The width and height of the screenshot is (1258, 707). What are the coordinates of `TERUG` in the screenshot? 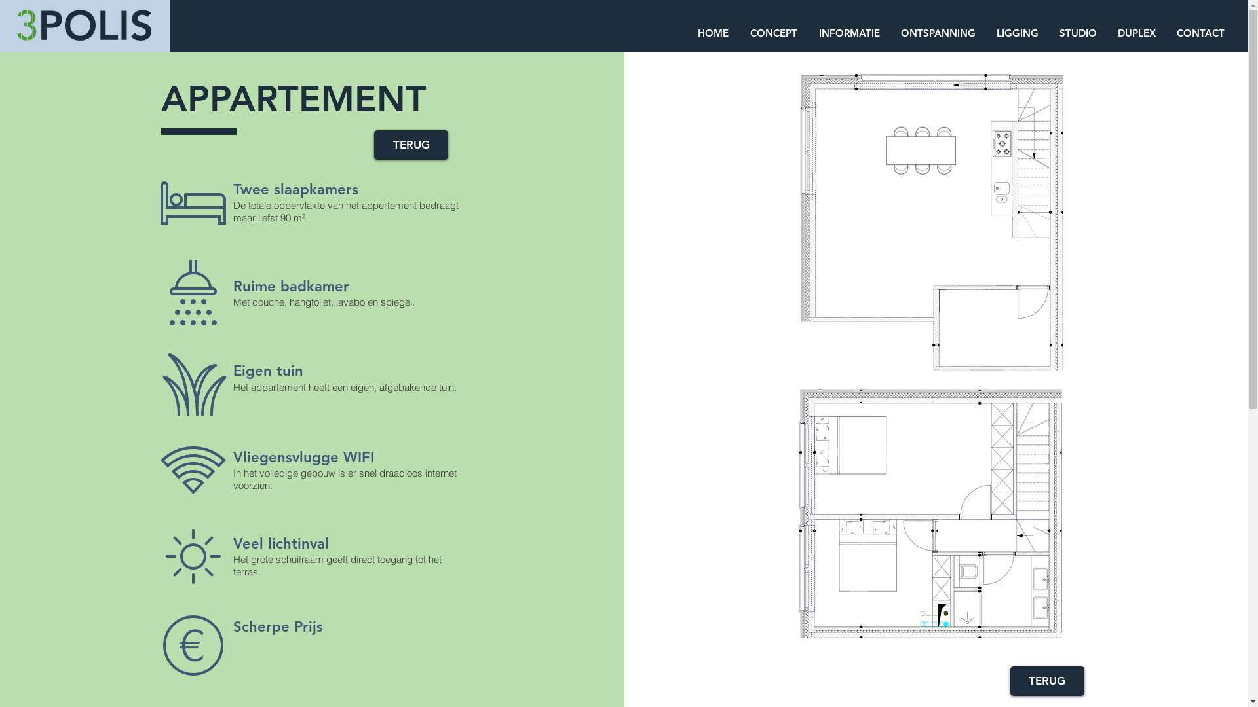 It's located at (1047, 681).